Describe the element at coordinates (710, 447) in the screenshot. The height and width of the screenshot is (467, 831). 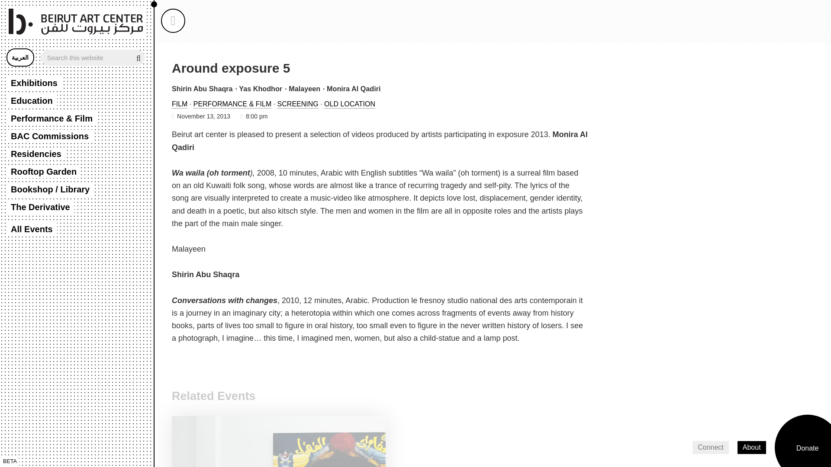
I see `Connect` at that location.